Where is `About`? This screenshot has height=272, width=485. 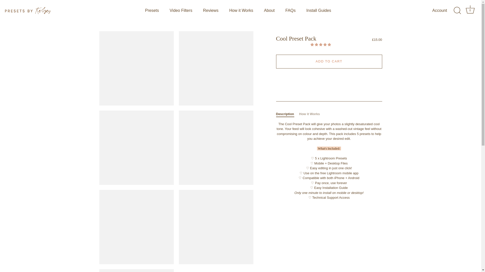
About is located at coordinates (269, 11).